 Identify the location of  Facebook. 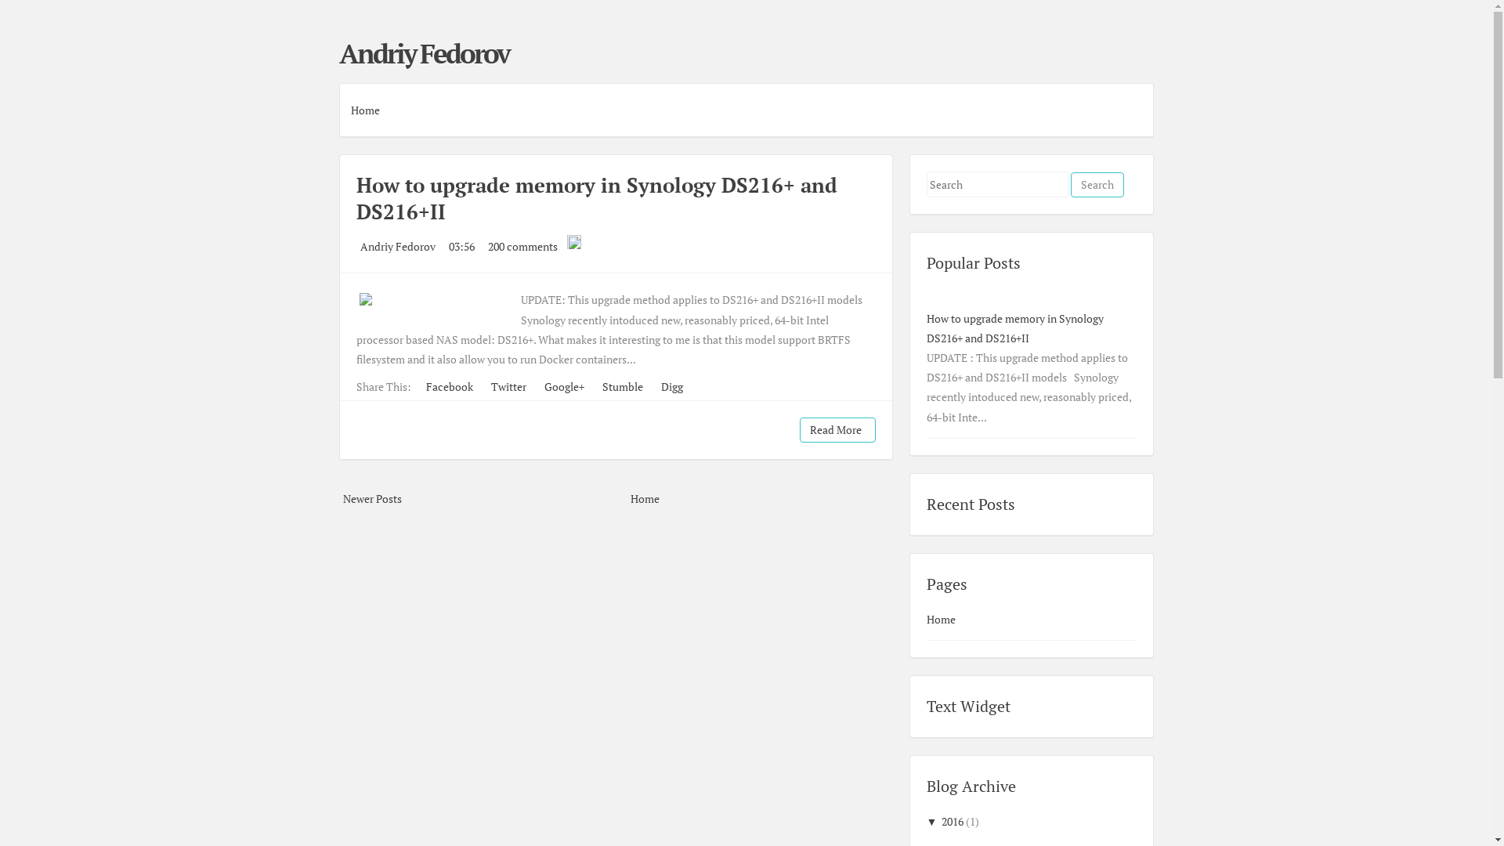
(448, 387).